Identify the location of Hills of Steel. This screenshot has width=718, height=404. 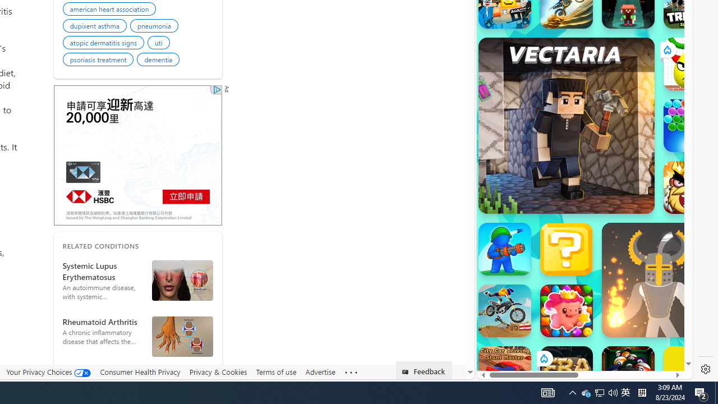
(519, 163).